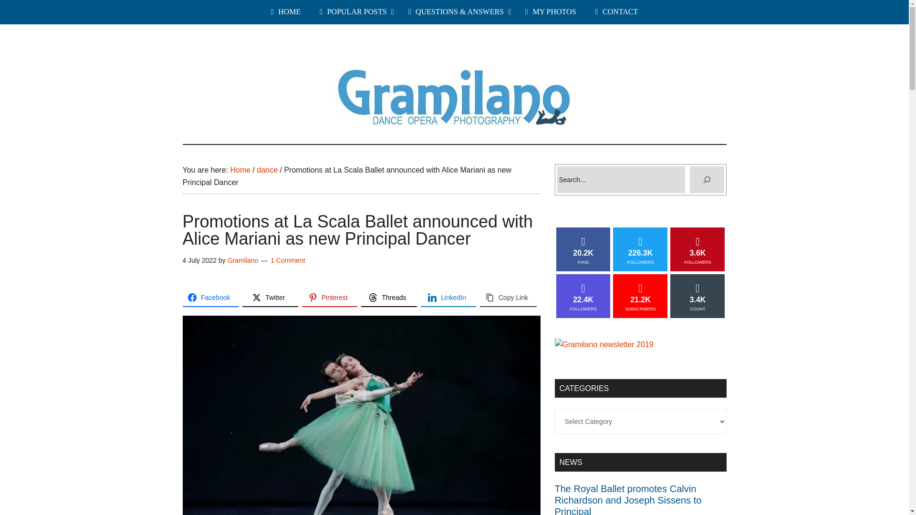 Image resolution: width=916 pixels, height=515 pixels. Describe the element at coordinates (242, 260) in the screenshot. I see `Gramilano` at that location.